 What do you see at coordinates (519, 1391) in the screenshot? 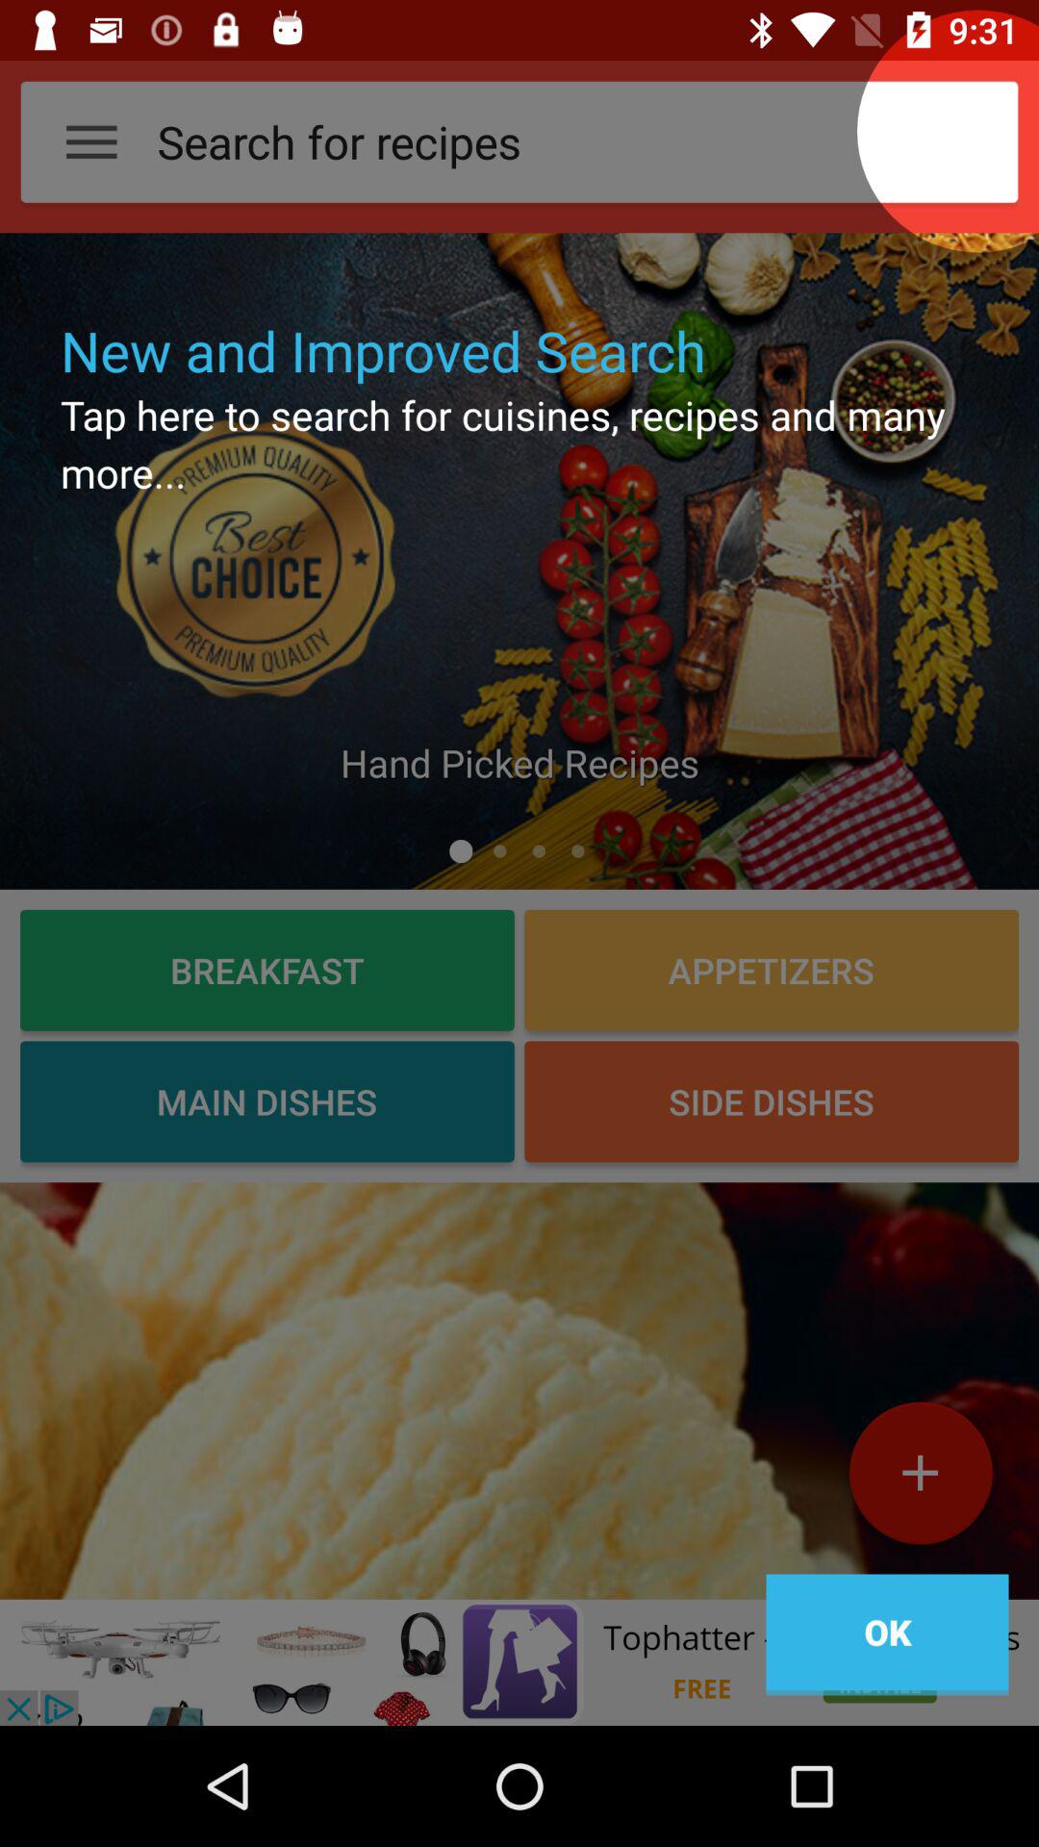
I see `advertisement recipe` at bounding box center [519, 1391].